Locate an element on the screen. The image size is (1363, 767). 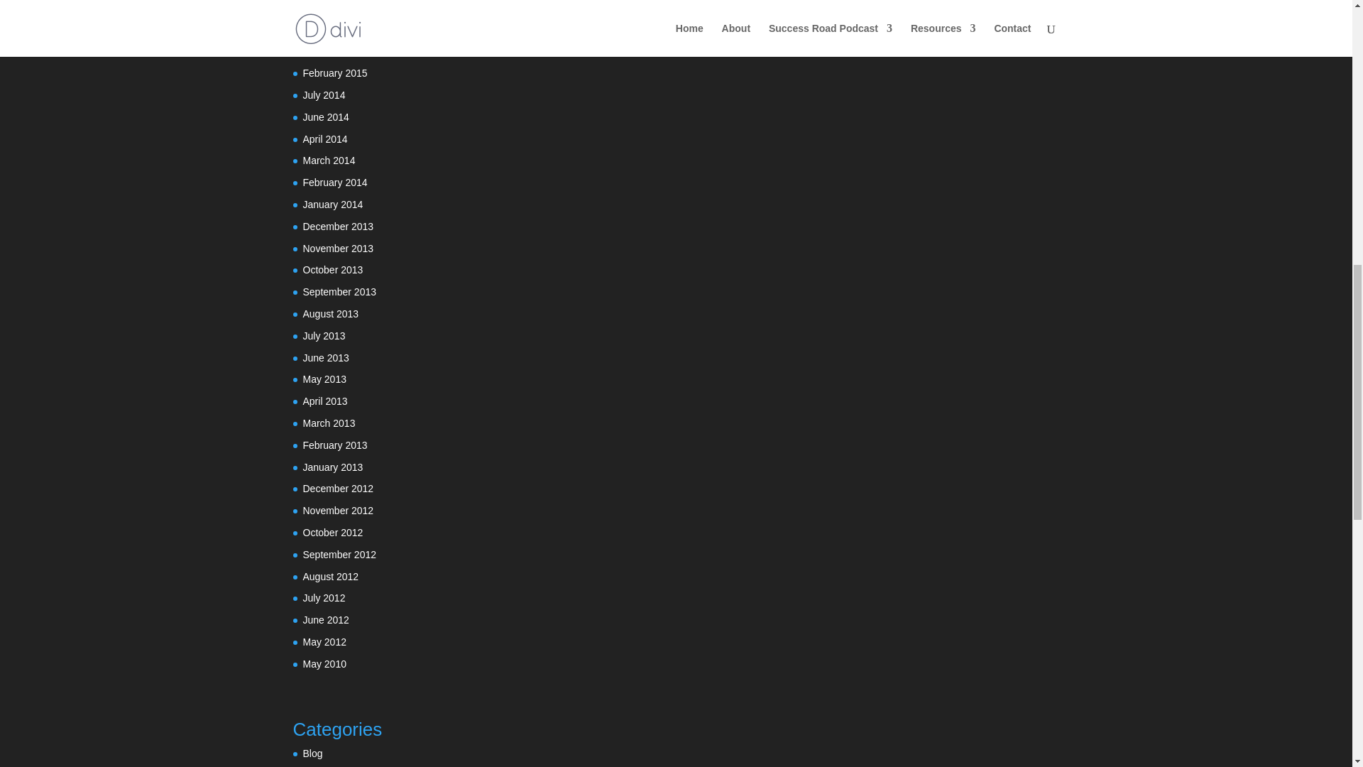
February 2015 is located at coordinates (334, 73).